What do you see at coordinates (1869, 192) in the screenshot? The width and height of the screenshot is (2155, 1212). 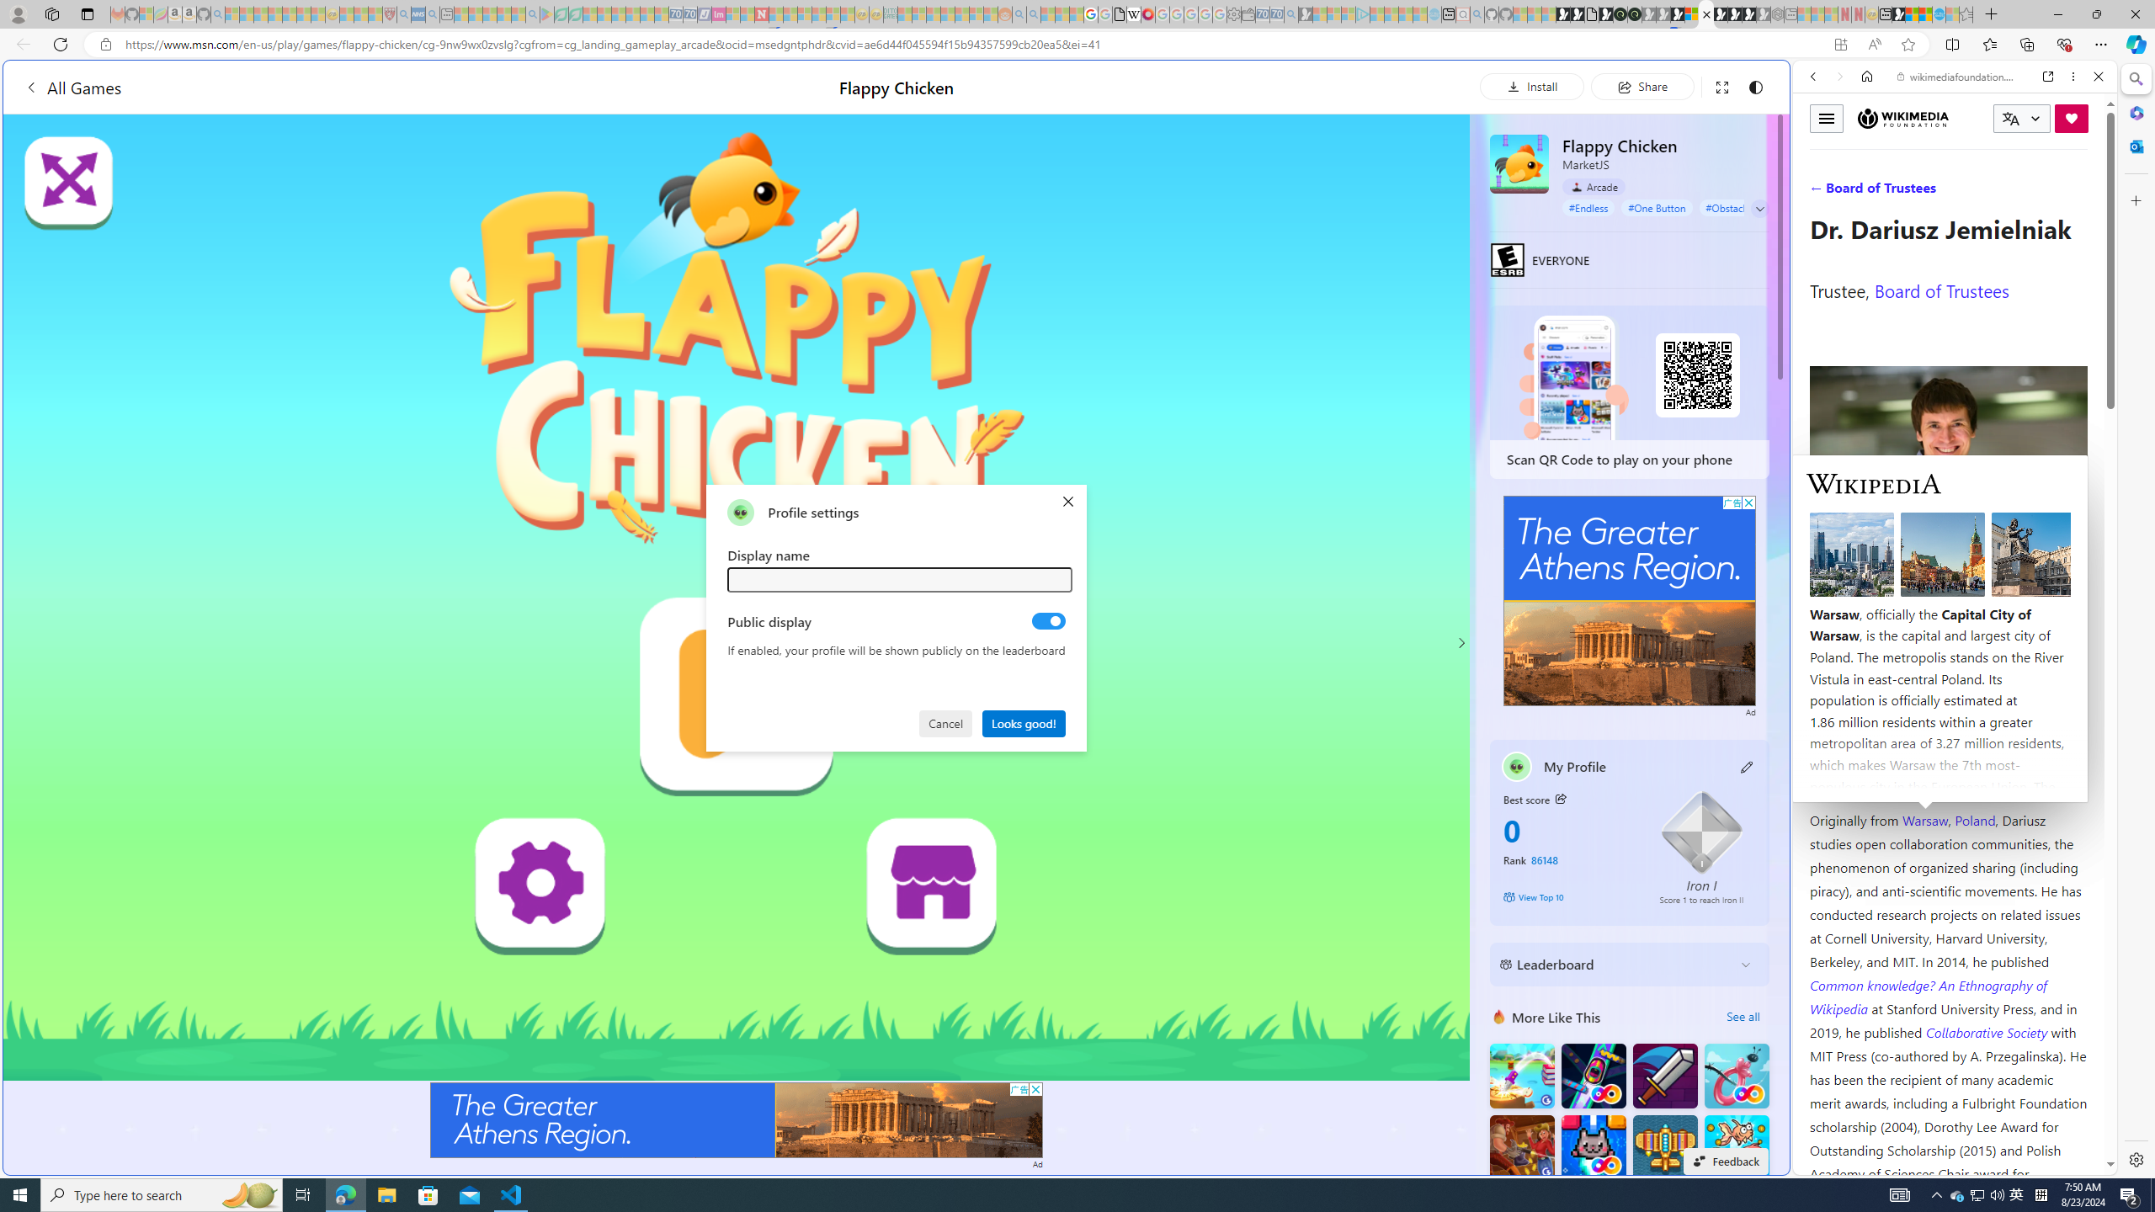 I see `Search Filter, IMAGES` at bounding box center [1869, 192].